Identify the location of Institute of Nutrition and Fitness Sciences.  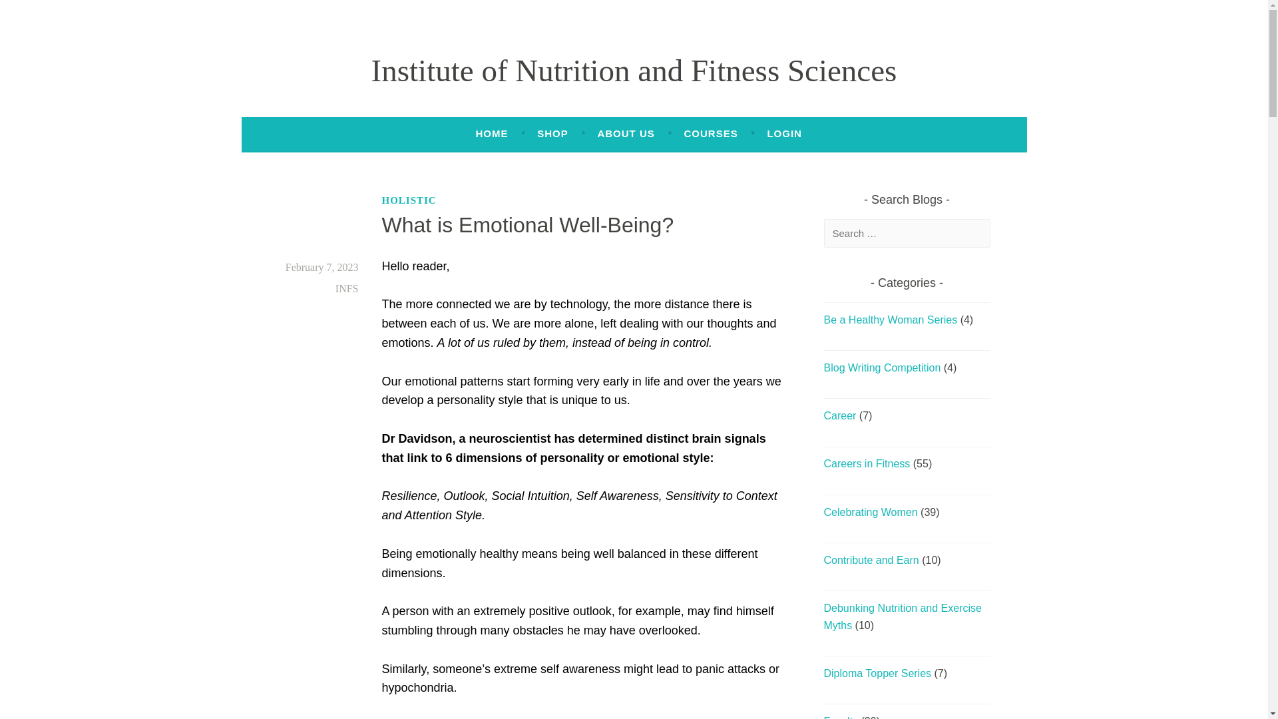
(634, 70).